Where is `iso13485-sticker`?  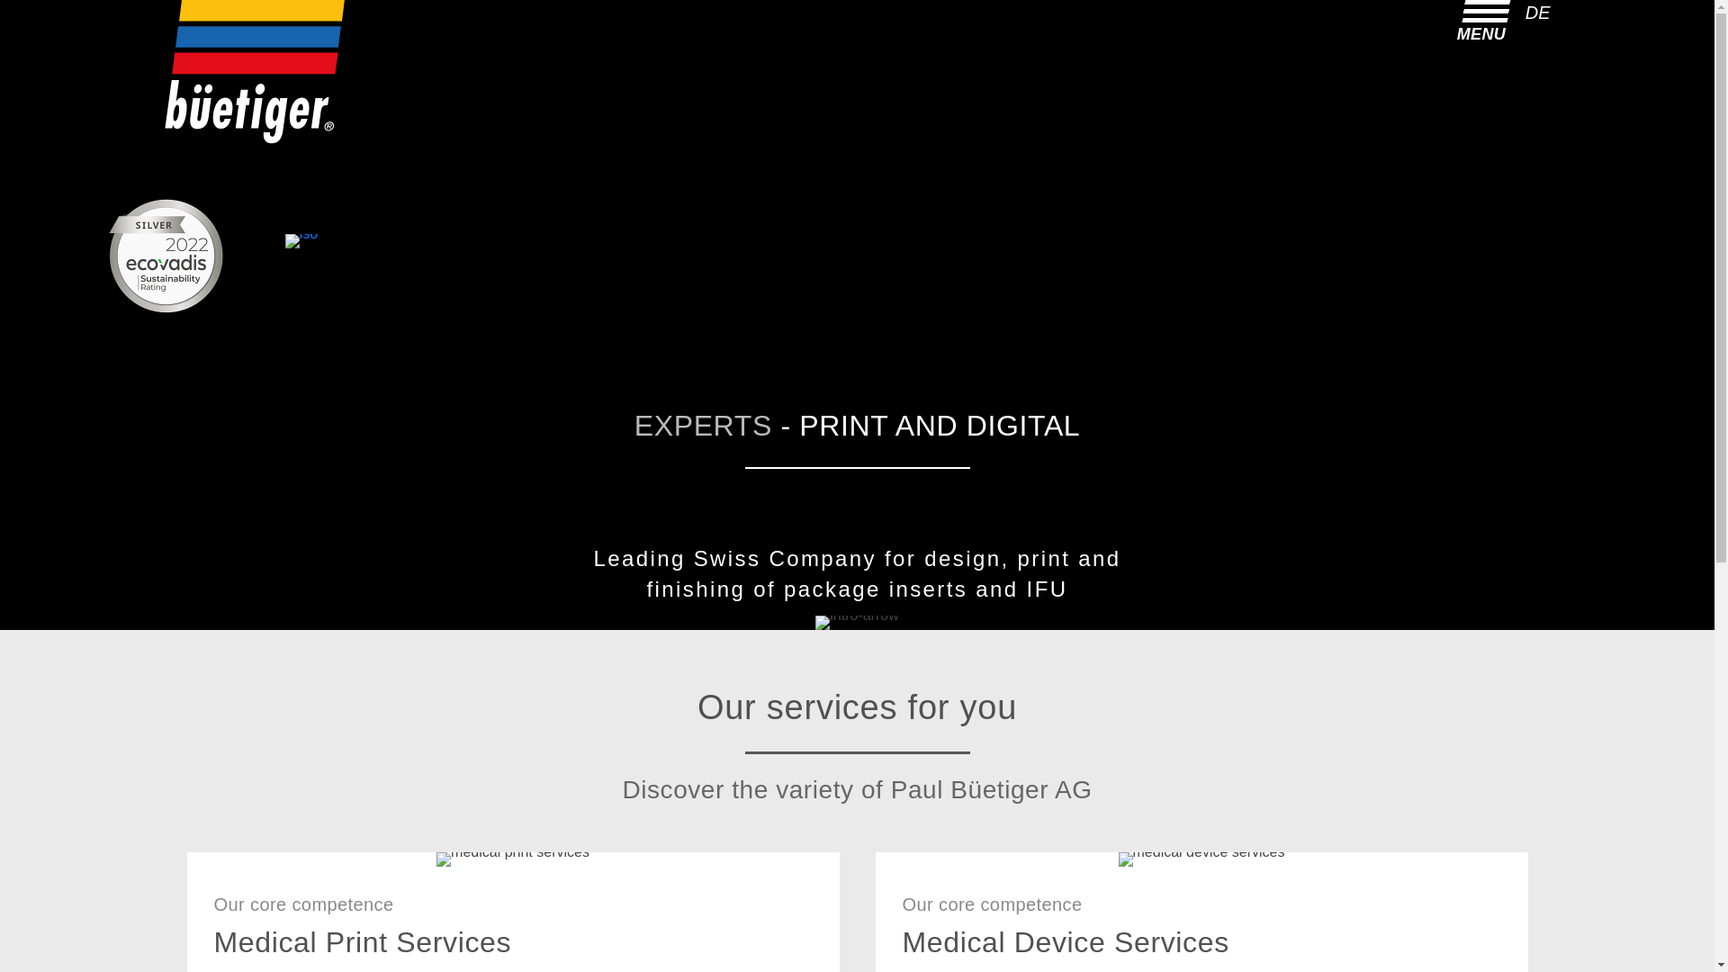
iso13485-sticker is located at coordinates (301, 241).